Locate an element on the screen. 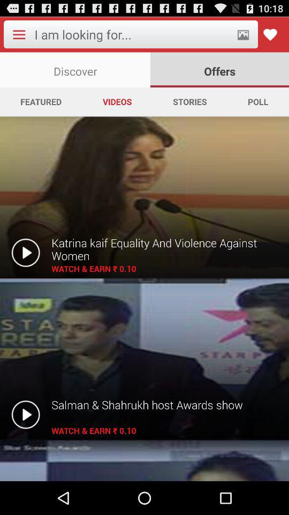  launch the app to the left of the videos item is located at coordinates (41, 101).